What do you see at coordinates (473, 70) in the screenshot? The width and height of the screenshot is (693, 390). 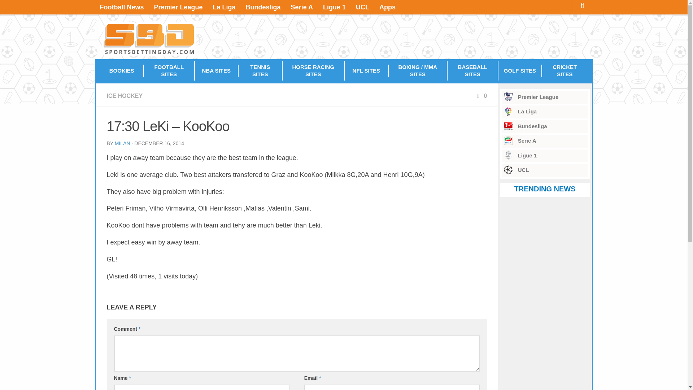 I see `BASEBALL SITES` at bounding box center [473, 70].